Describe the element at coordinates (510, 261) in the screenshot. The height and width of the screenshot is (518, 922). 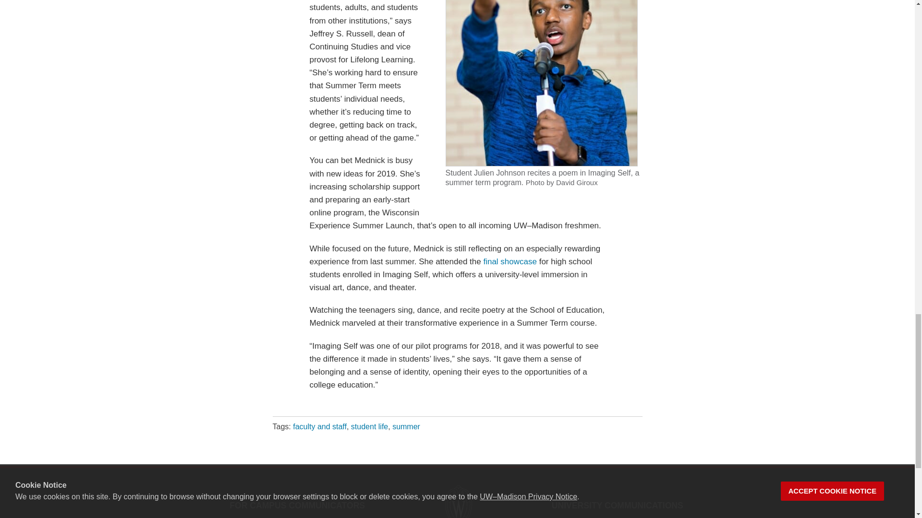
I see `final showcase` at that location.